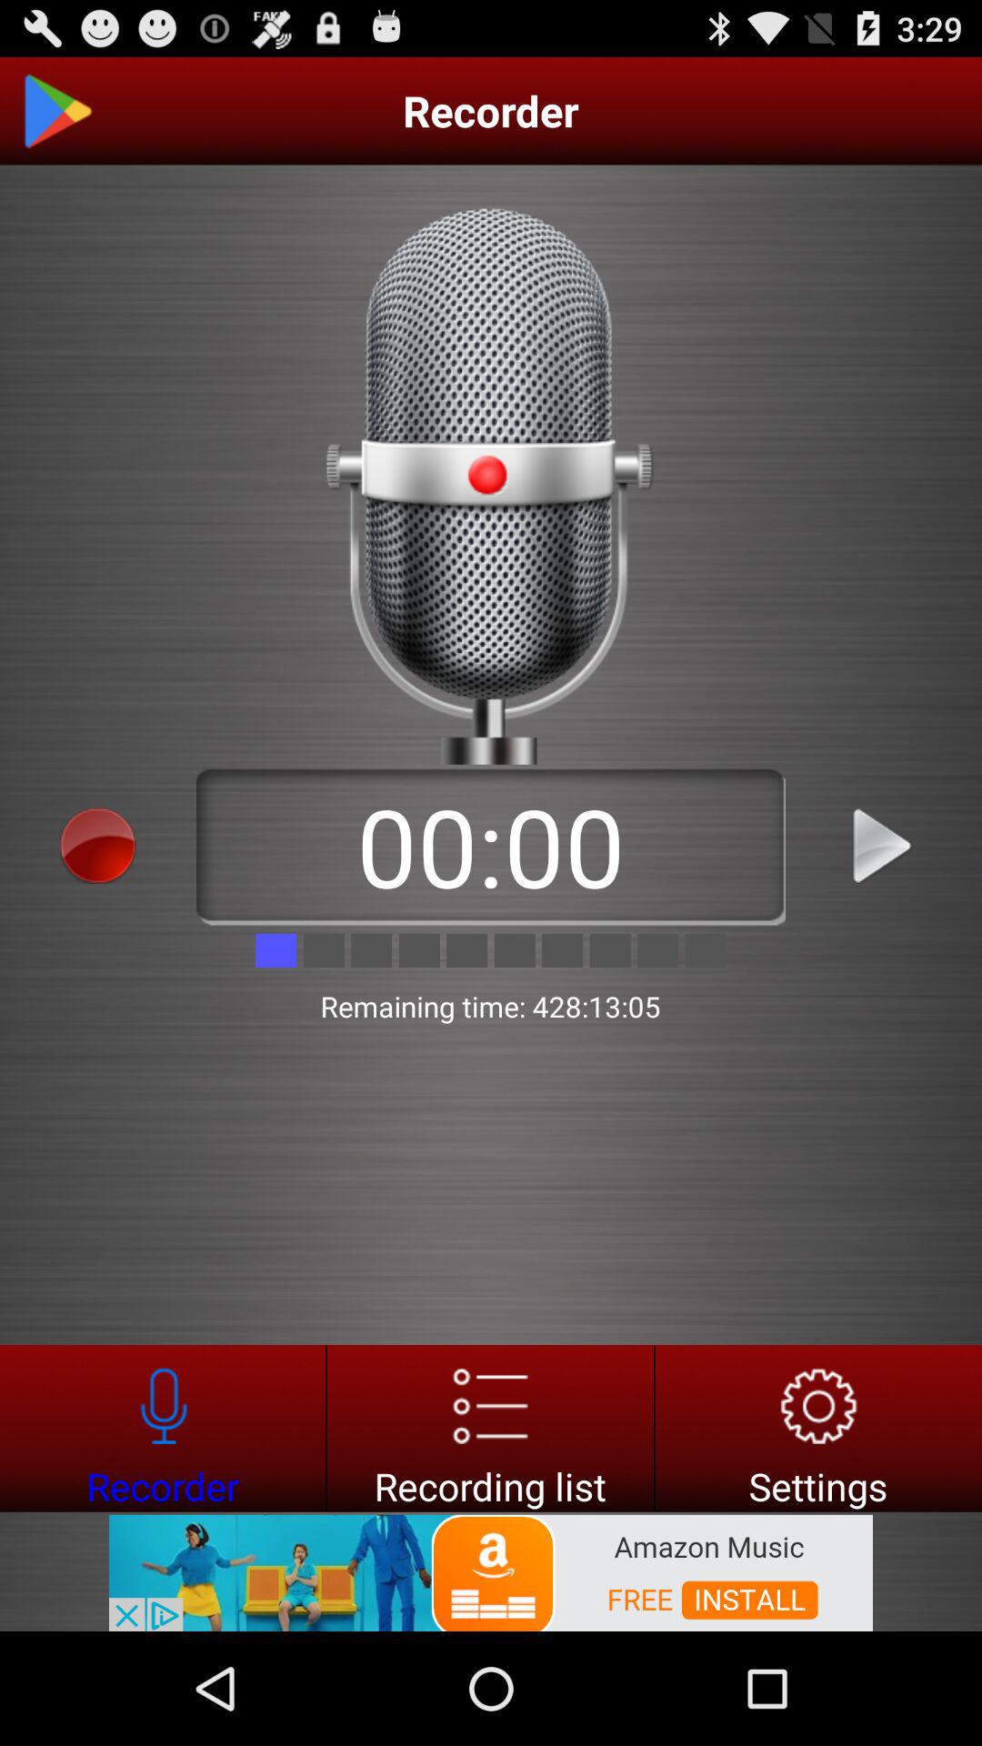  What do you see at coordinates (57, 111) in the screenshot?
I see `switch autoplay option` at bounding box center [57, 111].